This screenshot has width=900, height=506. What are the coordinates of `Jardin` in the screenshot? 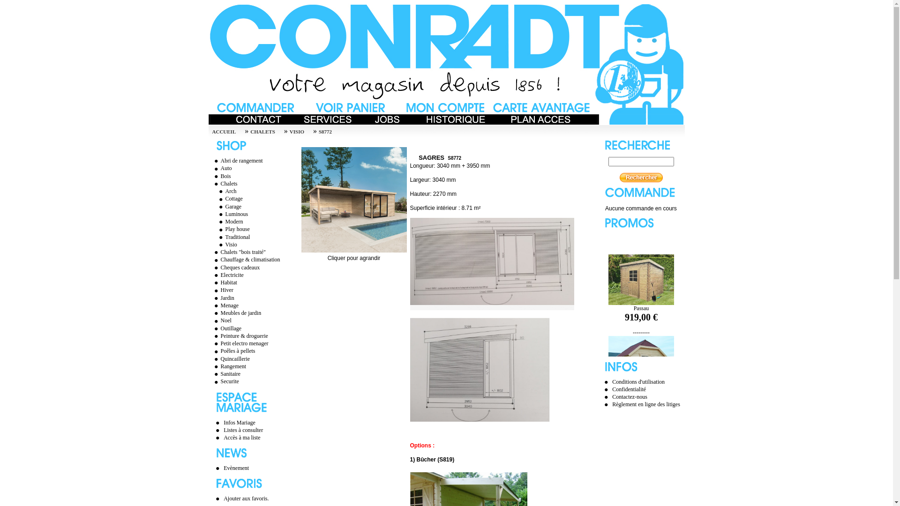 It's located at (223, 296).